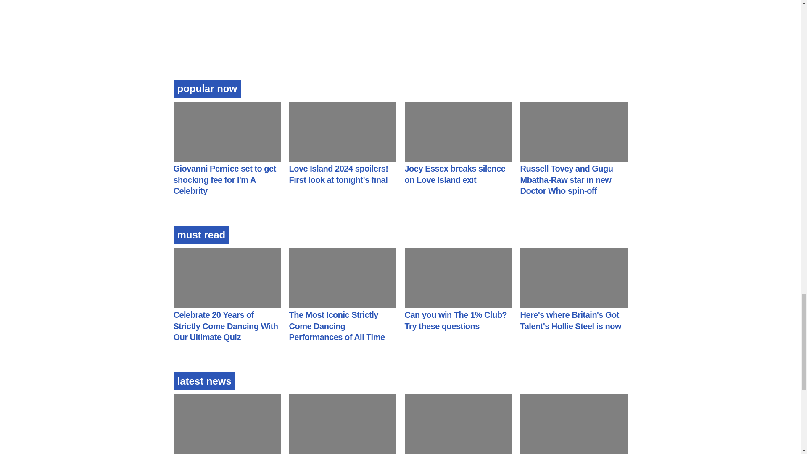  I want to click on Love Island 2024 spoilers! First look at tonight's final, so click(338, 174).